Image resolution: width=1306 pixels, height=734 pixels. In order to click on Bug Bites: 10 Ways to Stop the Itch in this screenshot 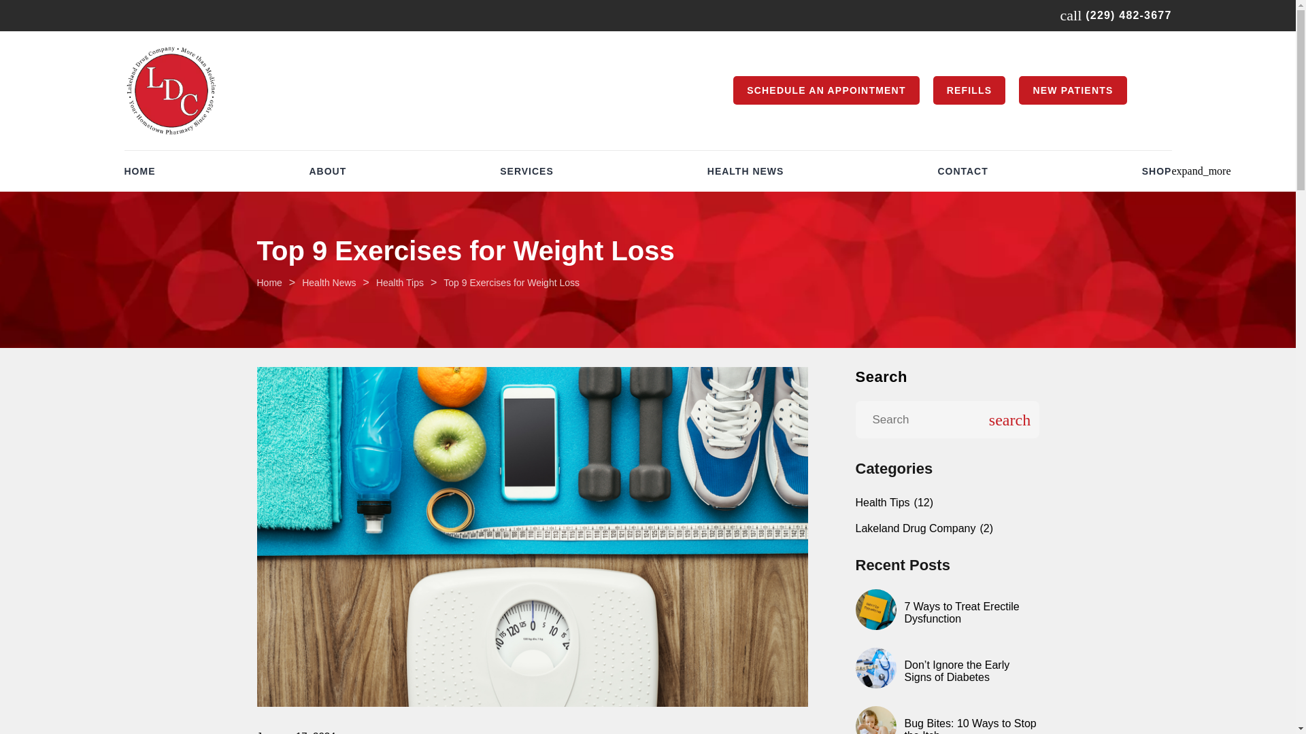, I will do `click(971, 726)`.